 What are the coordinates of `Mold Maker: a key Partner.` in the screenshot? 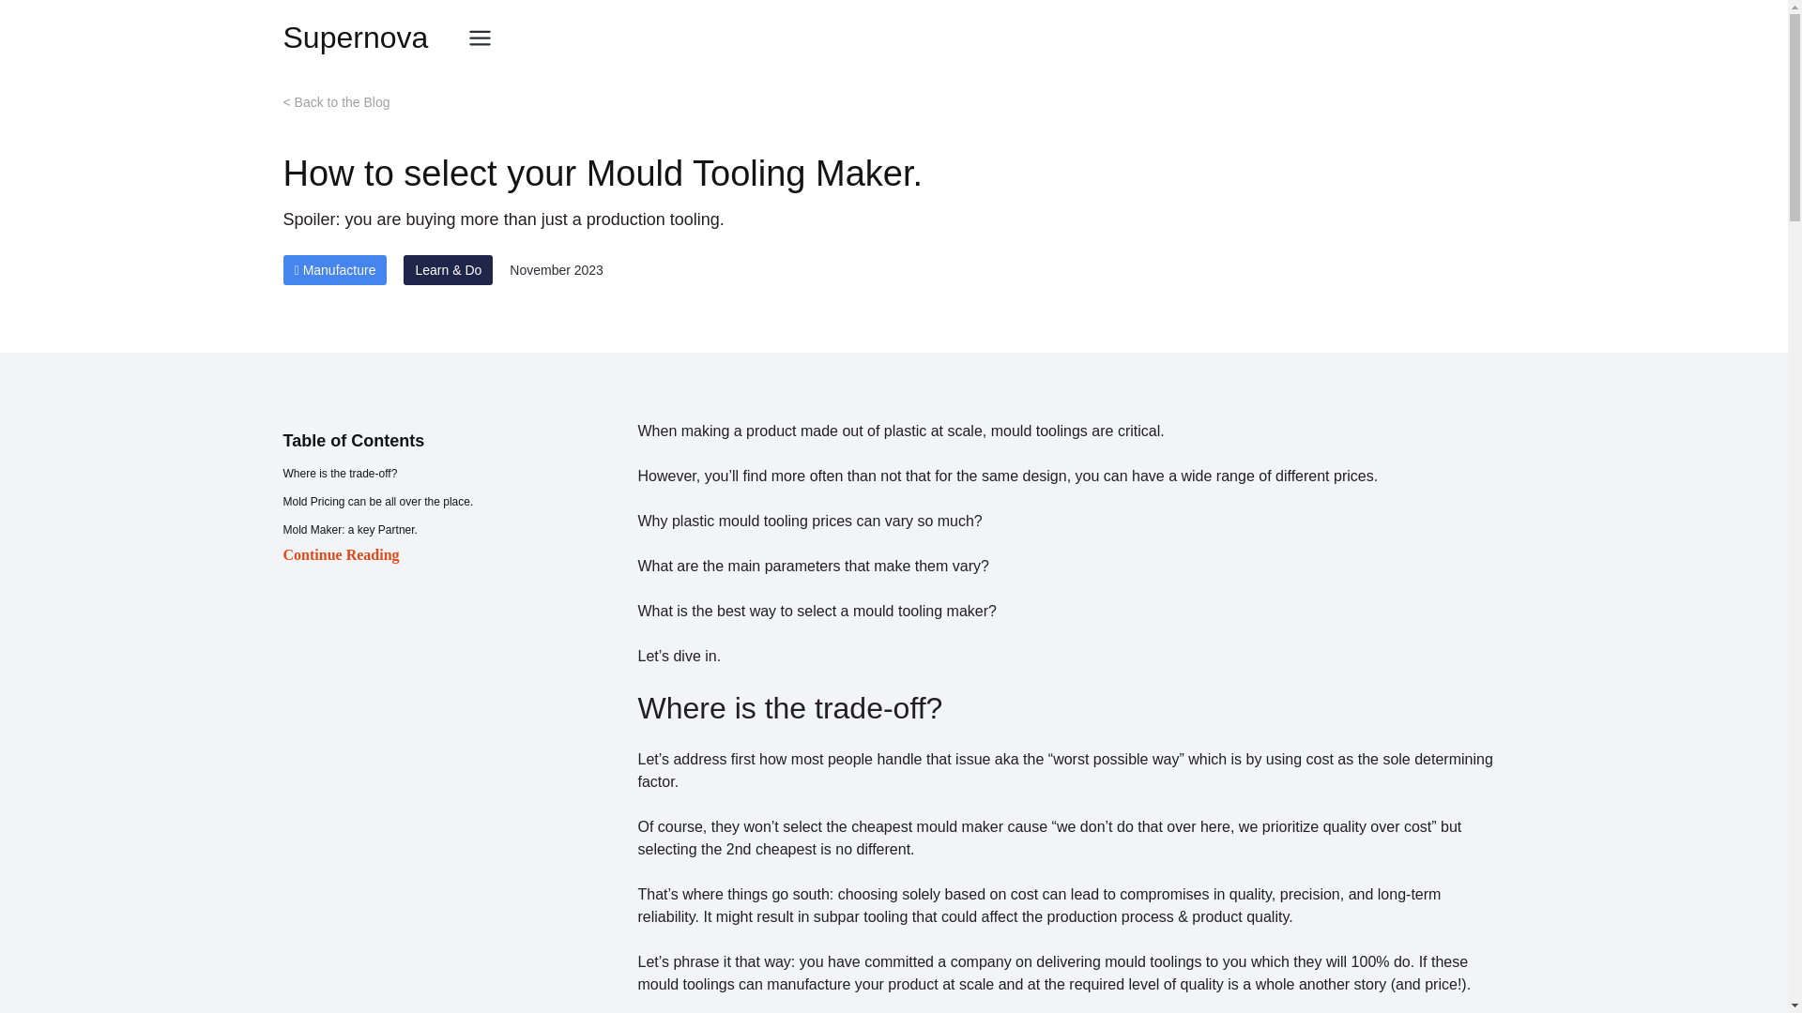 It's located at (452, 529).